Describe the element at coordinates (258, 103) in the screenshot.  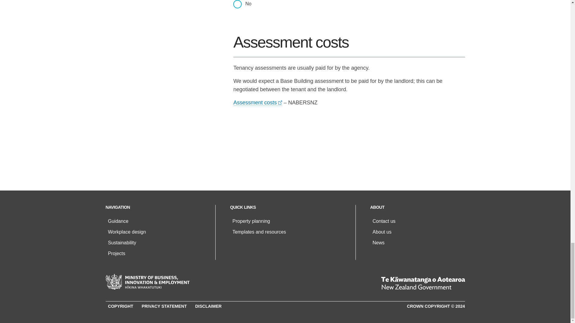
I see `Assessment costs` at that location.